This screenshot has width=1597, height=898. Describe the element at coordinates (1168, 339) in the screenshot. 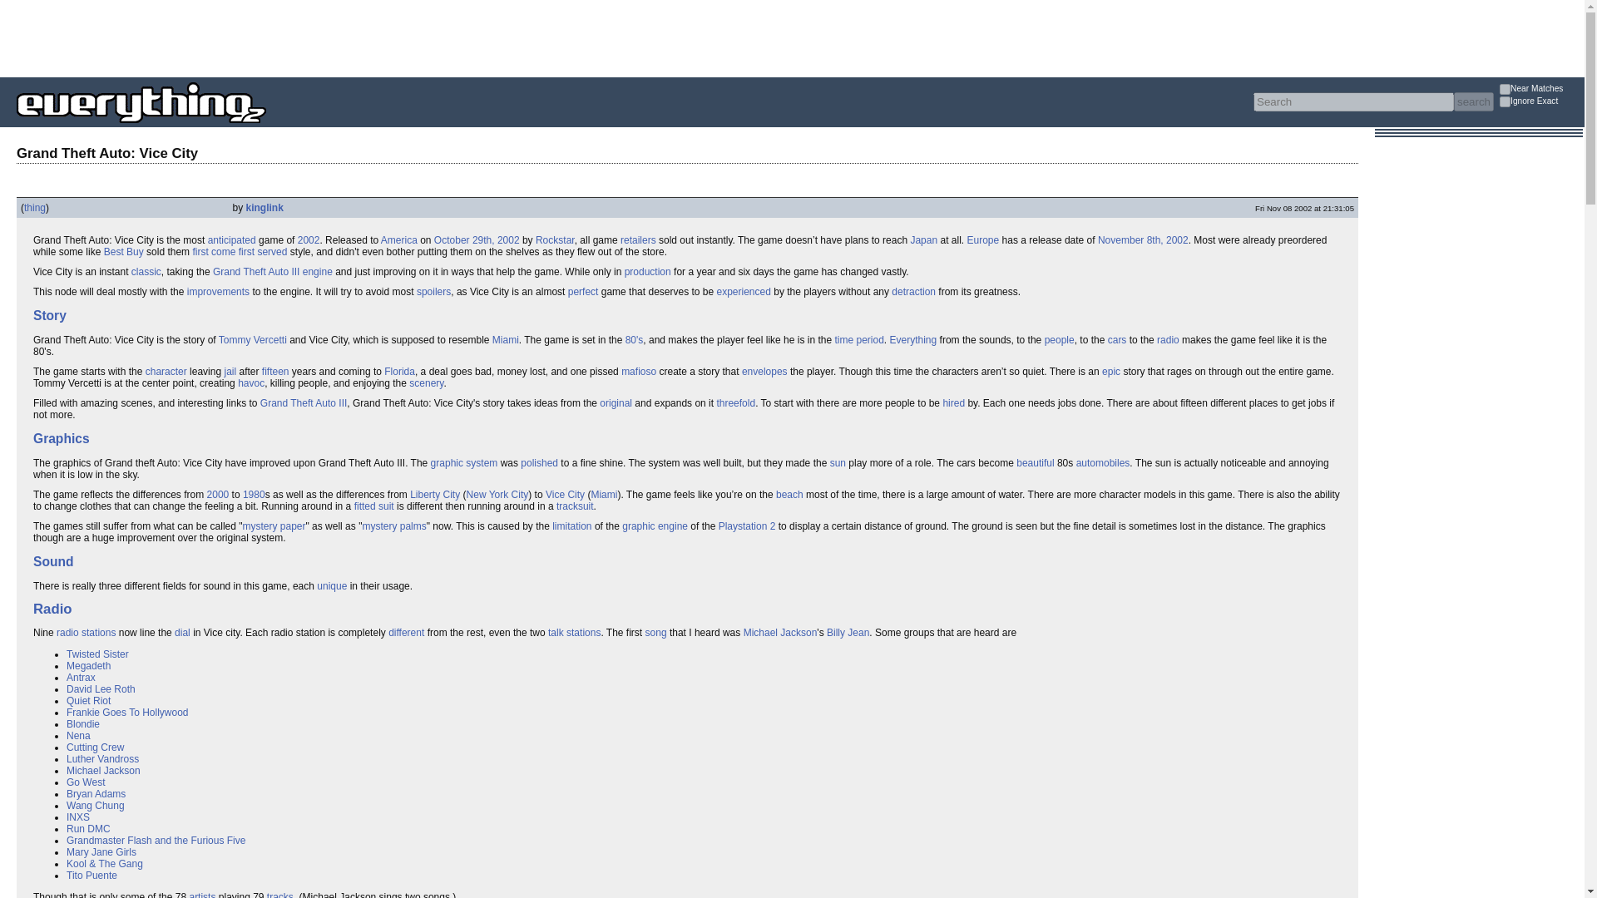

I see `radio` at that location.